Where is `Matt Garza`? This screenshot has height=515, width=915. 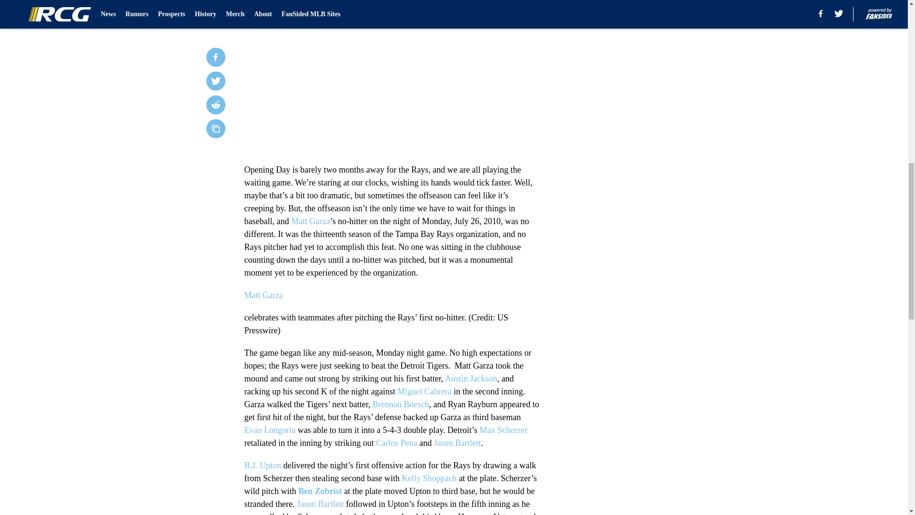
Matt Garza is located at coordinates (310, 221).